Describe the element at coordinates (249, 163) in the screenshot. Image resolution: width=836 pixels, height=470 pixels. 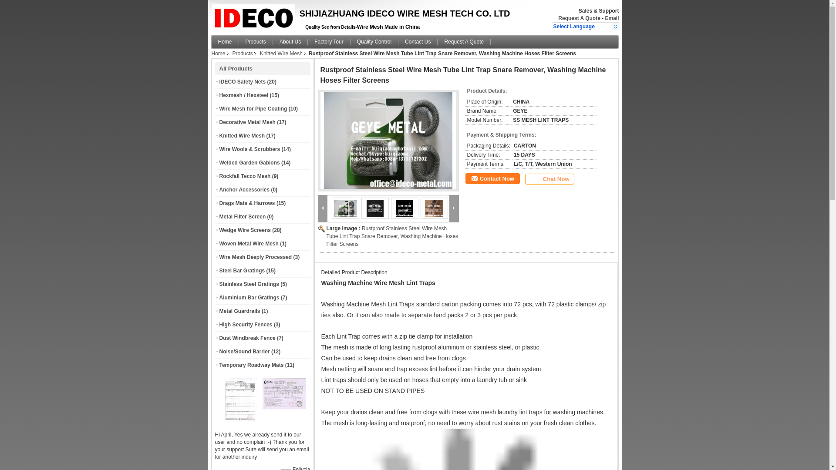
I see `Welded Garden Gabions` at that location.